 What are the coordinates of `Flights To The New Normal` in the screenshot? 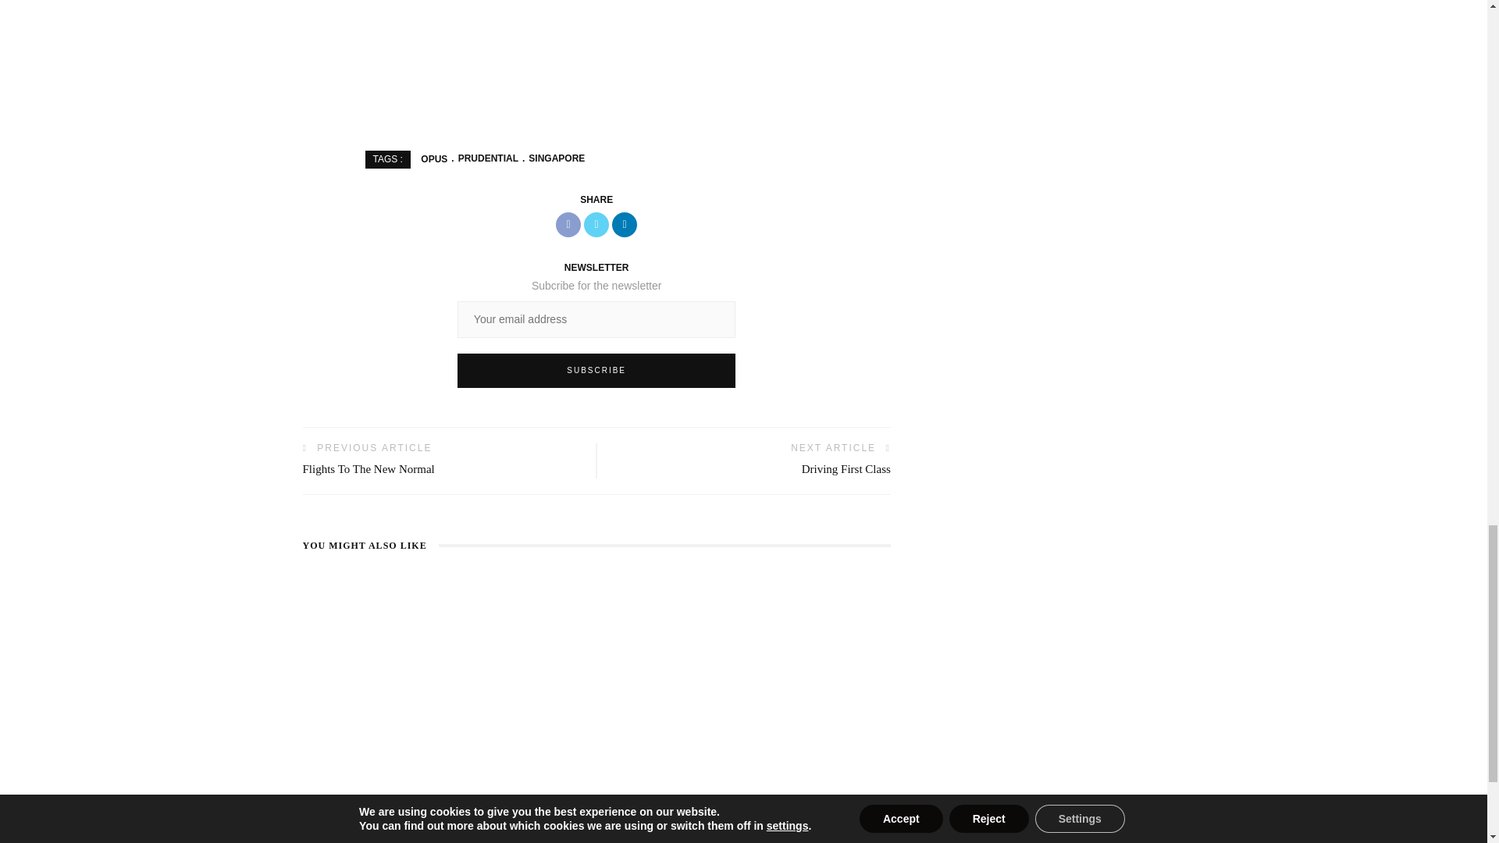 It's located at (369, 468).